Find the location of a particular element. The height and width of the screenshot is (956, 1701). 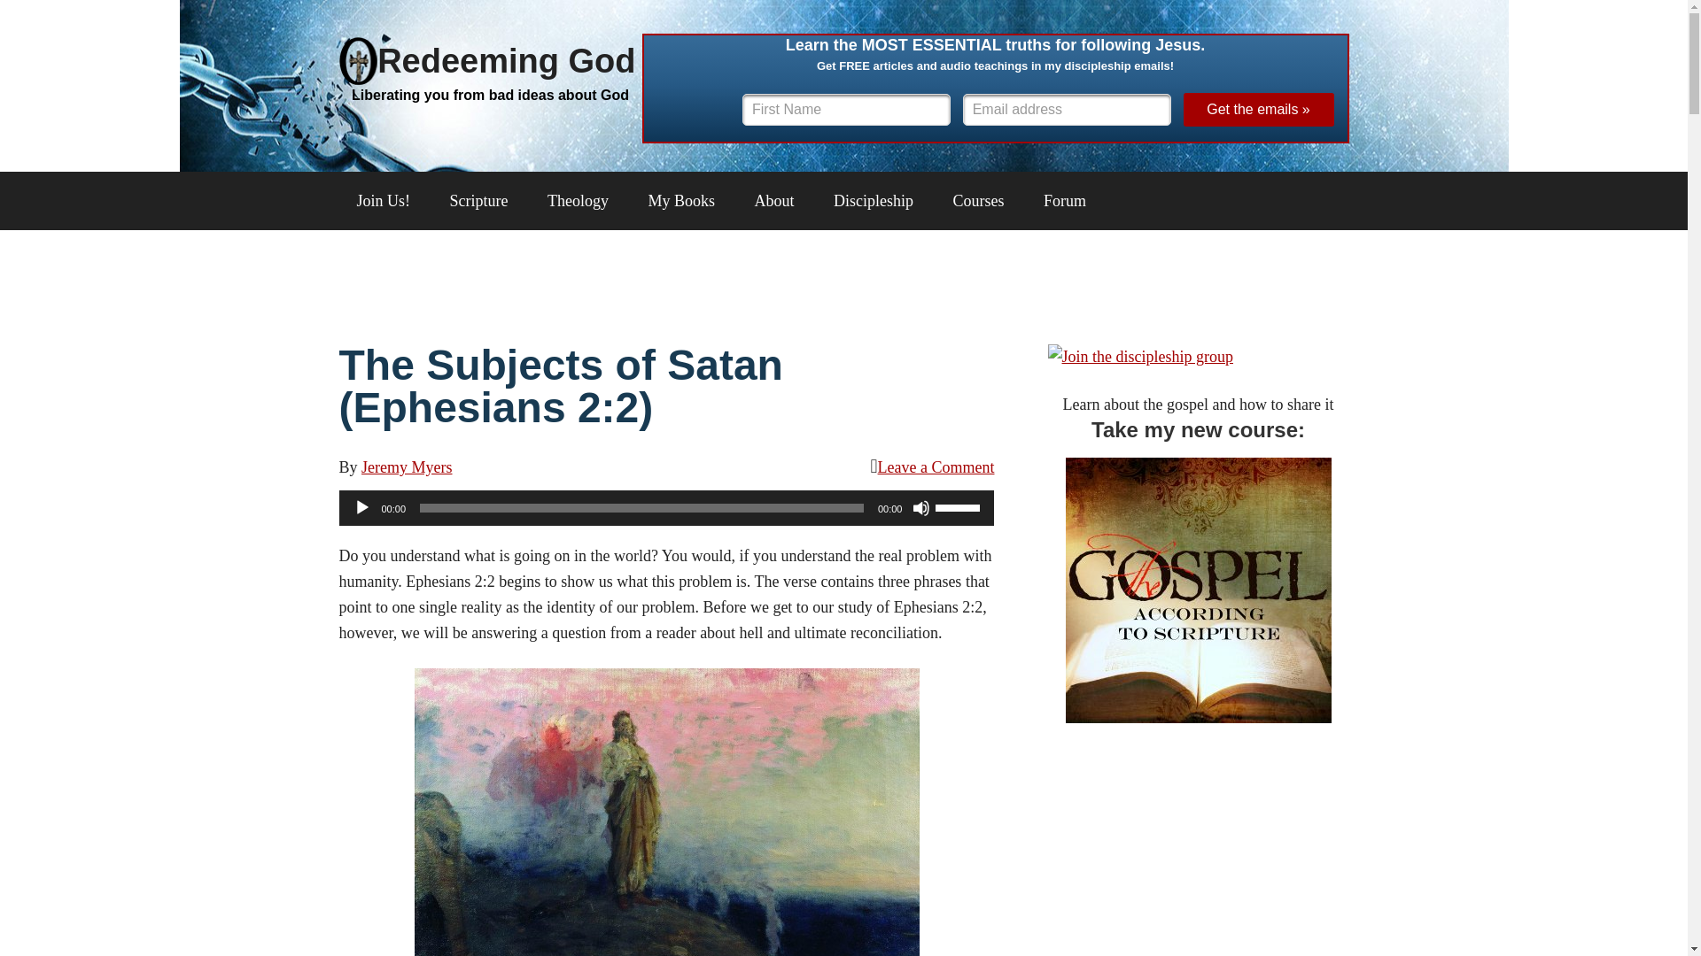

Courses is located at coordinates (978, 201).